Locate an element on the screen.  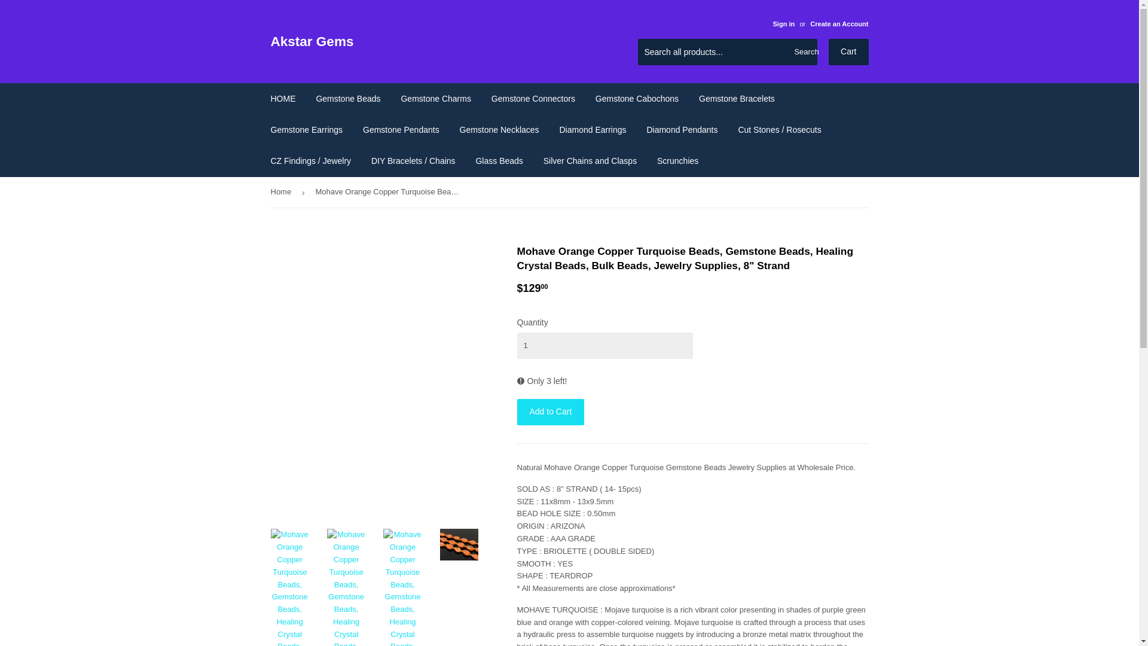
Gemstone Cabochons is located at coordinates (637, 99).